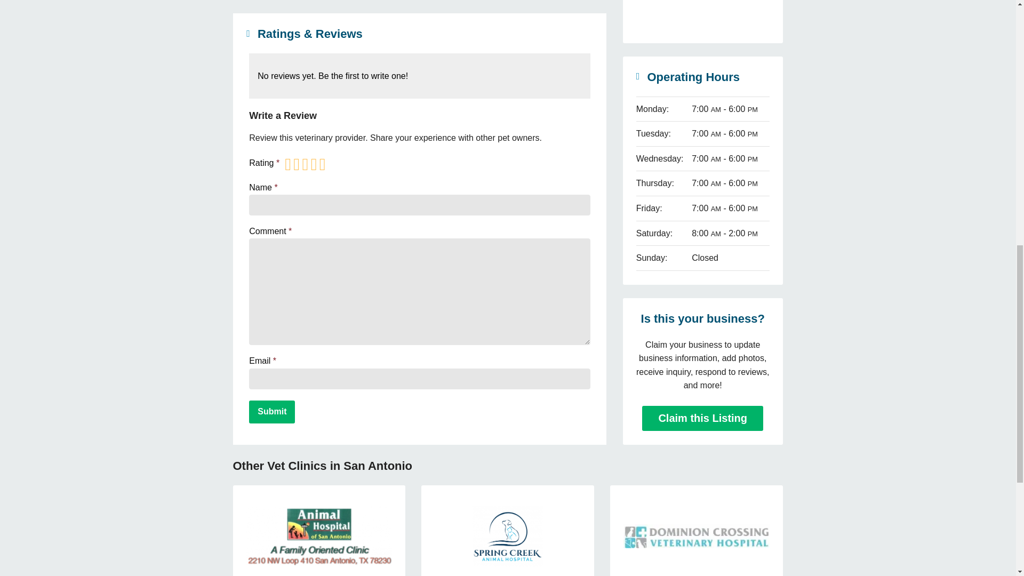 The height and width of the screenshot is (576, 1024). Describe the element at coordinates (271, 412) in the screenshot. I see `Submit` at that location.